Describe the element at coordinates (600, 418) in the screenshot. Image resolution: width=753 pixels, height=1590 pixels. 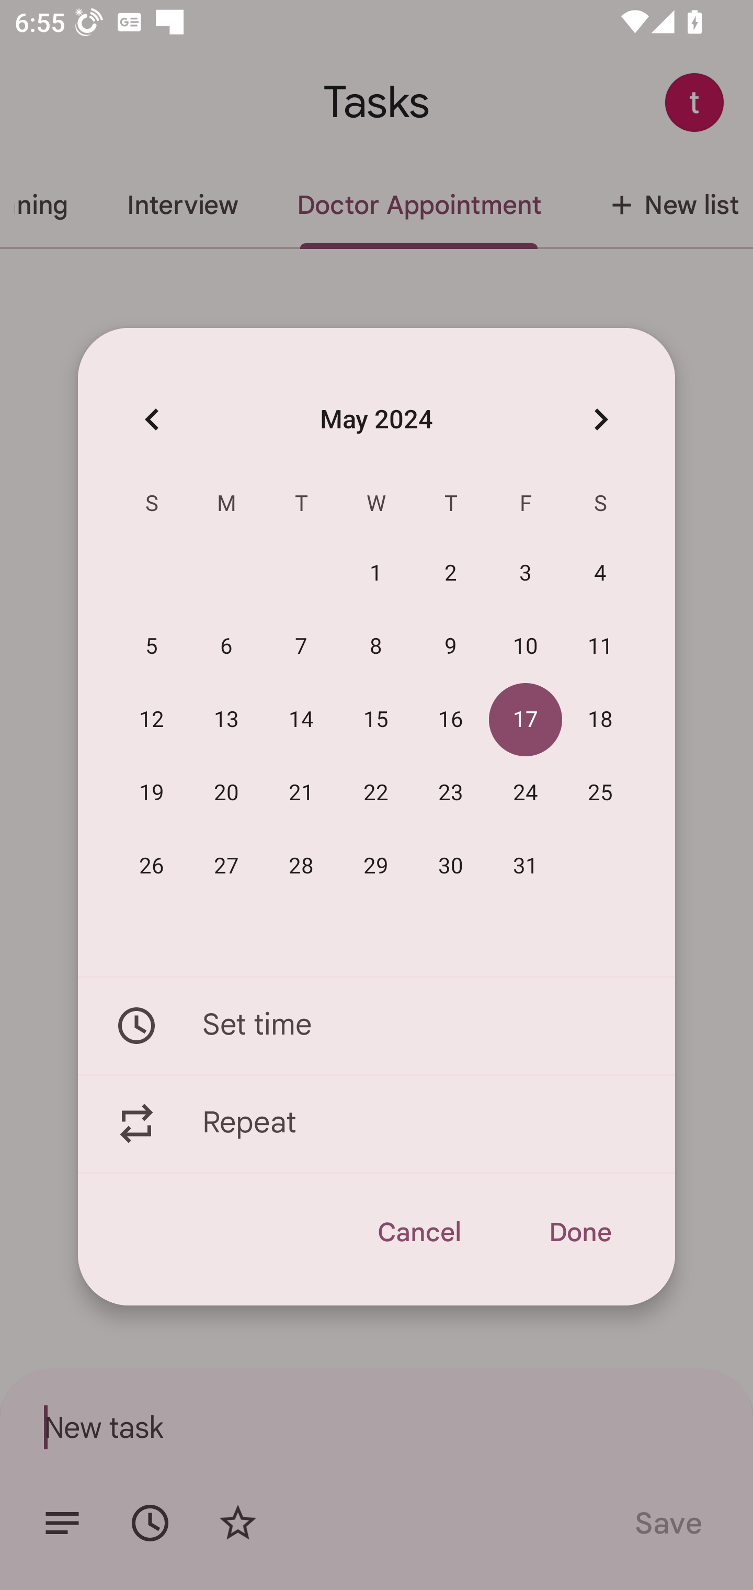
I see `Next month` at that location.